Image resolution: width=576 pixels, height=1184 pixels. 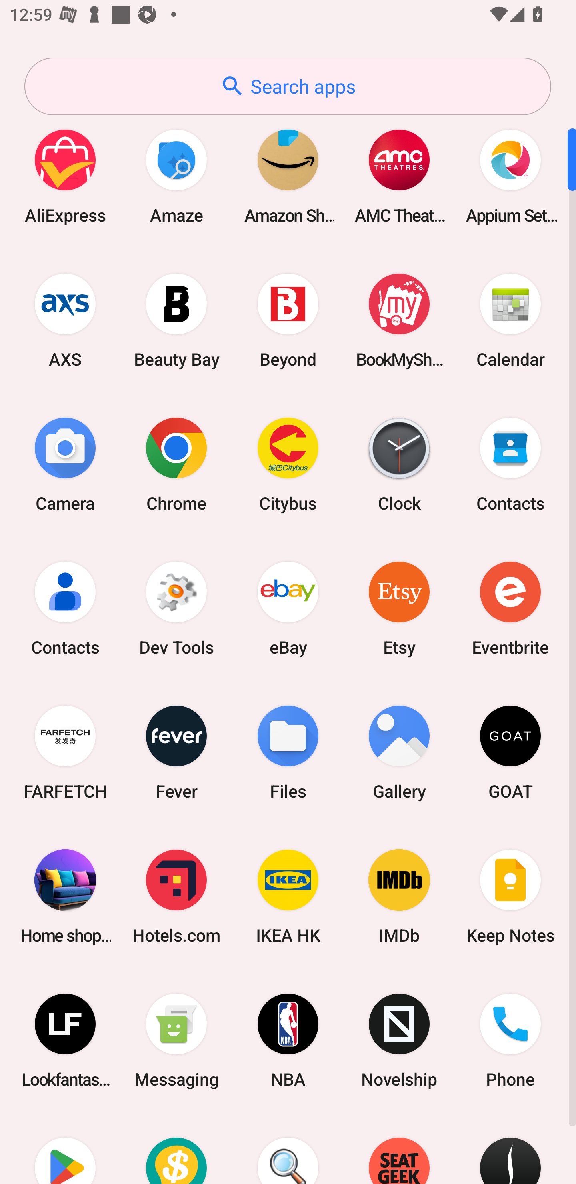 I want to click on Etsy, so click(x=399, y=608).